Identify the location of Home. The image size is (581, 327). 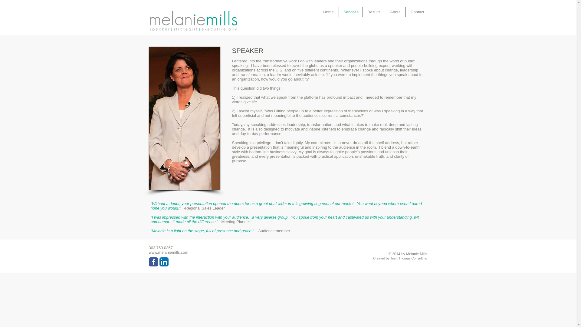
(329, 12).